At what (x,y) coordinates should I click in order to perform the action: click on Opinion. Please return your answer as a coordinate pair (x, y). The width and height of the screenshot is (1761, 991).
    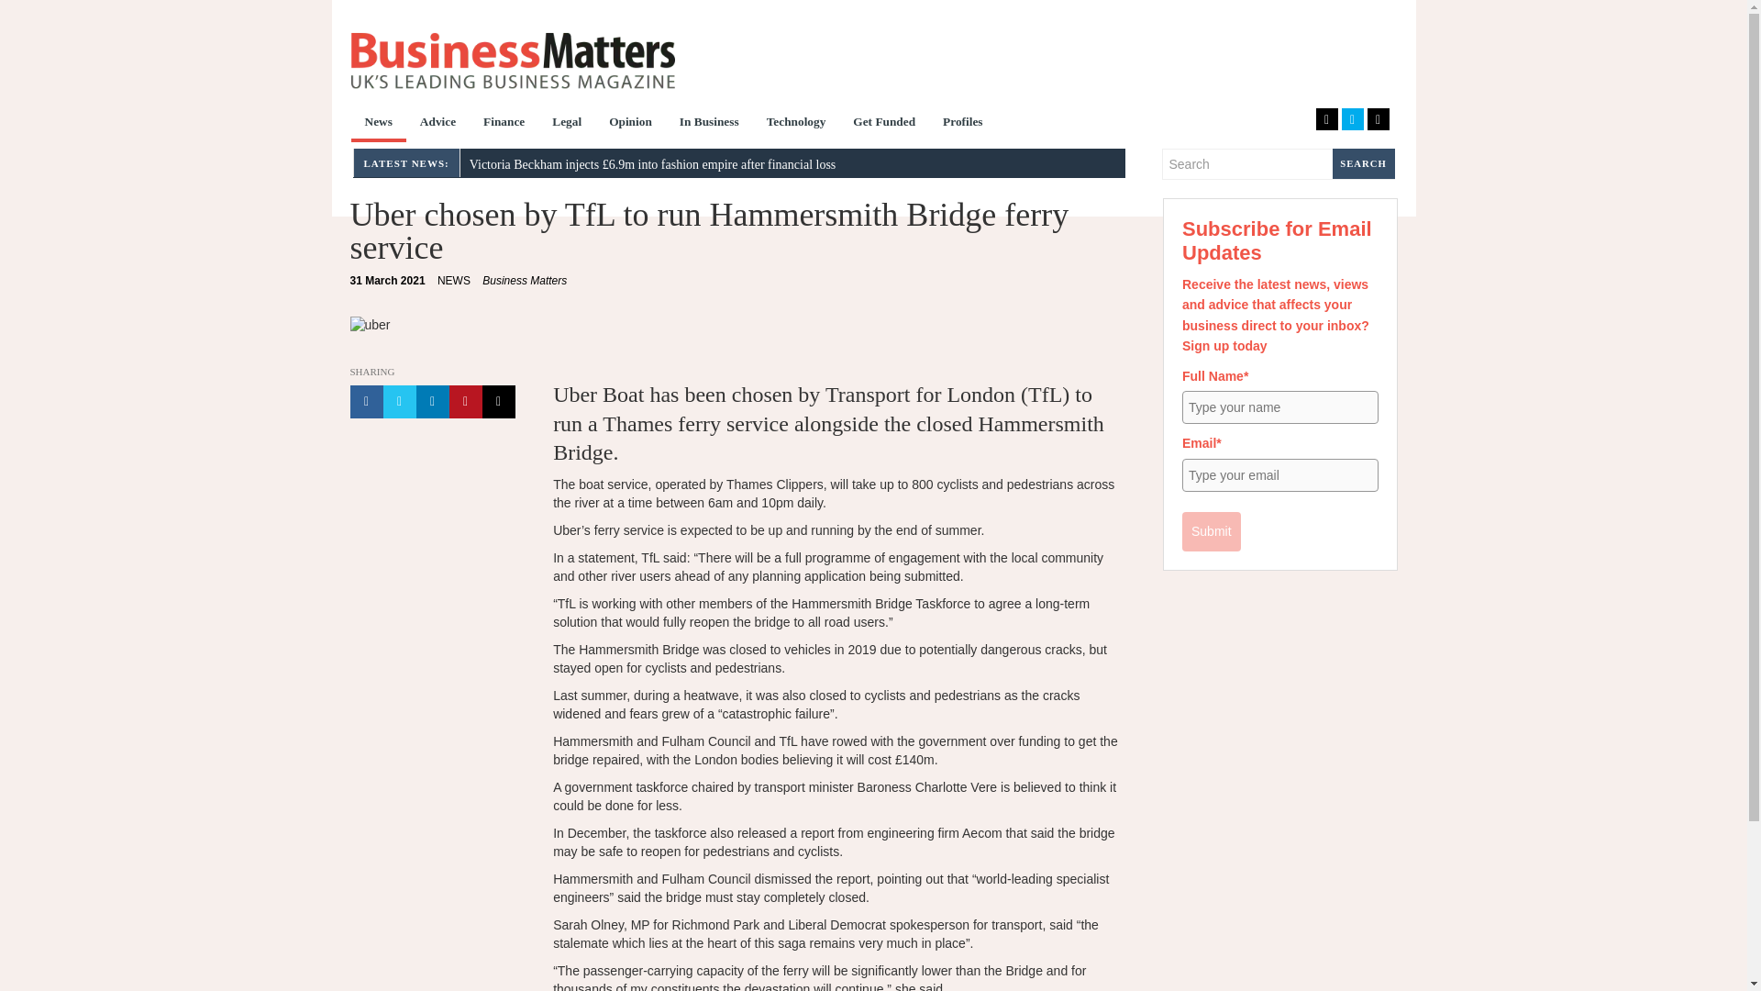
    Looking at the image, I should click on (629, 123).